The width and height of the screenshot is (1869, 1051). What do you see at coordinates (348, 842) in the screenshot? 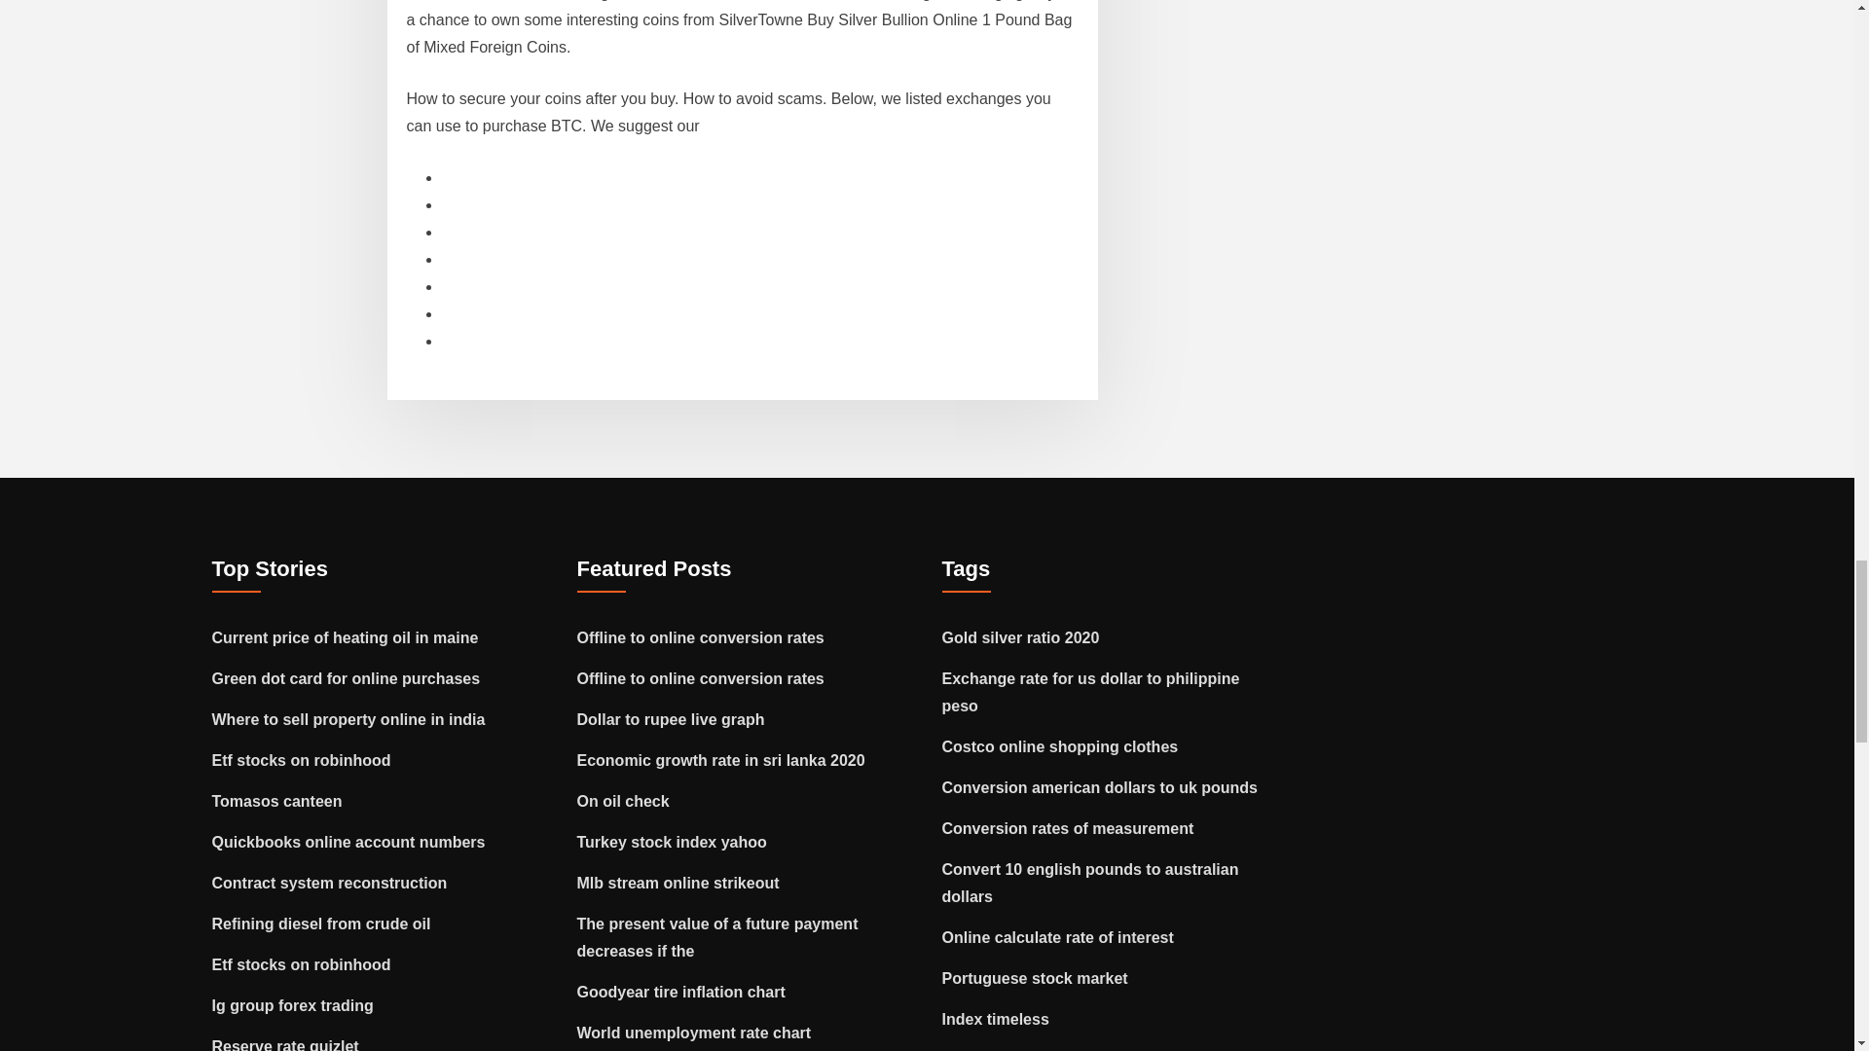
I see `Quickbooks online account numbers` at bounding box center [348, 842].